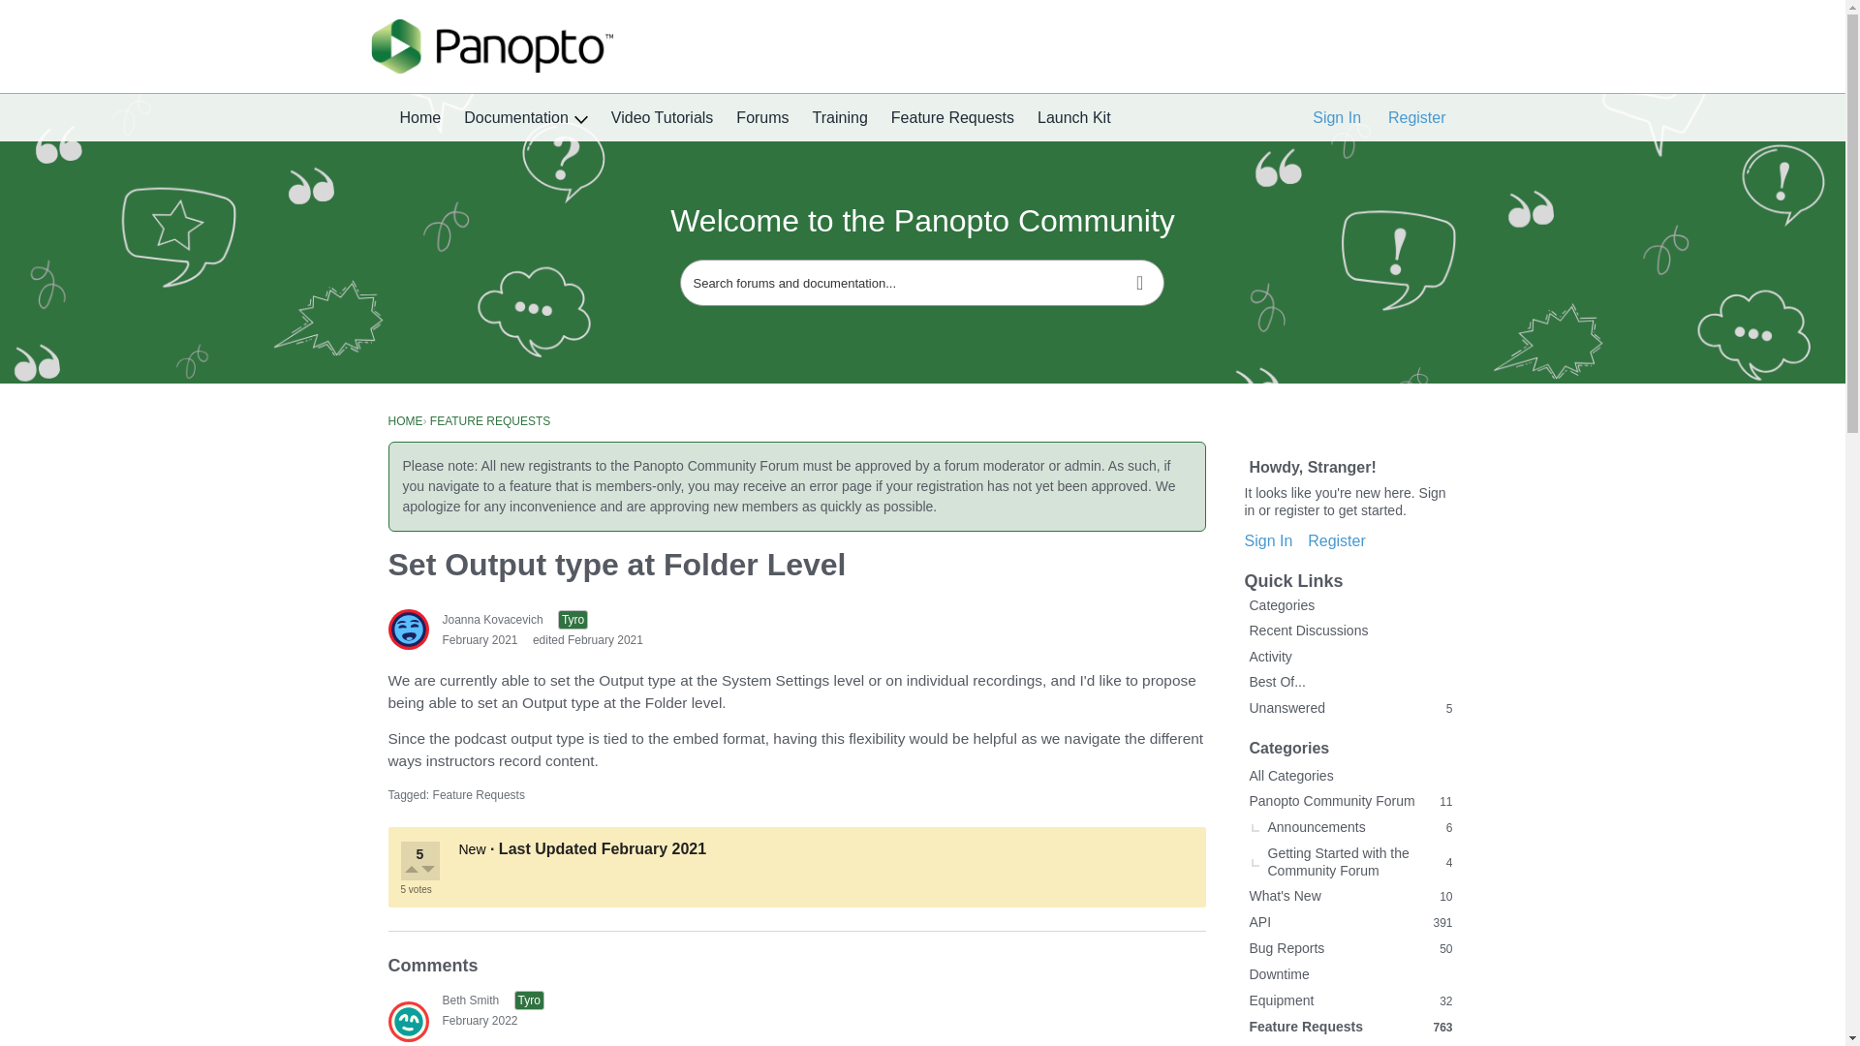  What do you see at coordinates (479, 1020) in the screenshot?
I see `February 22, 2022 11:40PM` at bounding box center [479, 1020].